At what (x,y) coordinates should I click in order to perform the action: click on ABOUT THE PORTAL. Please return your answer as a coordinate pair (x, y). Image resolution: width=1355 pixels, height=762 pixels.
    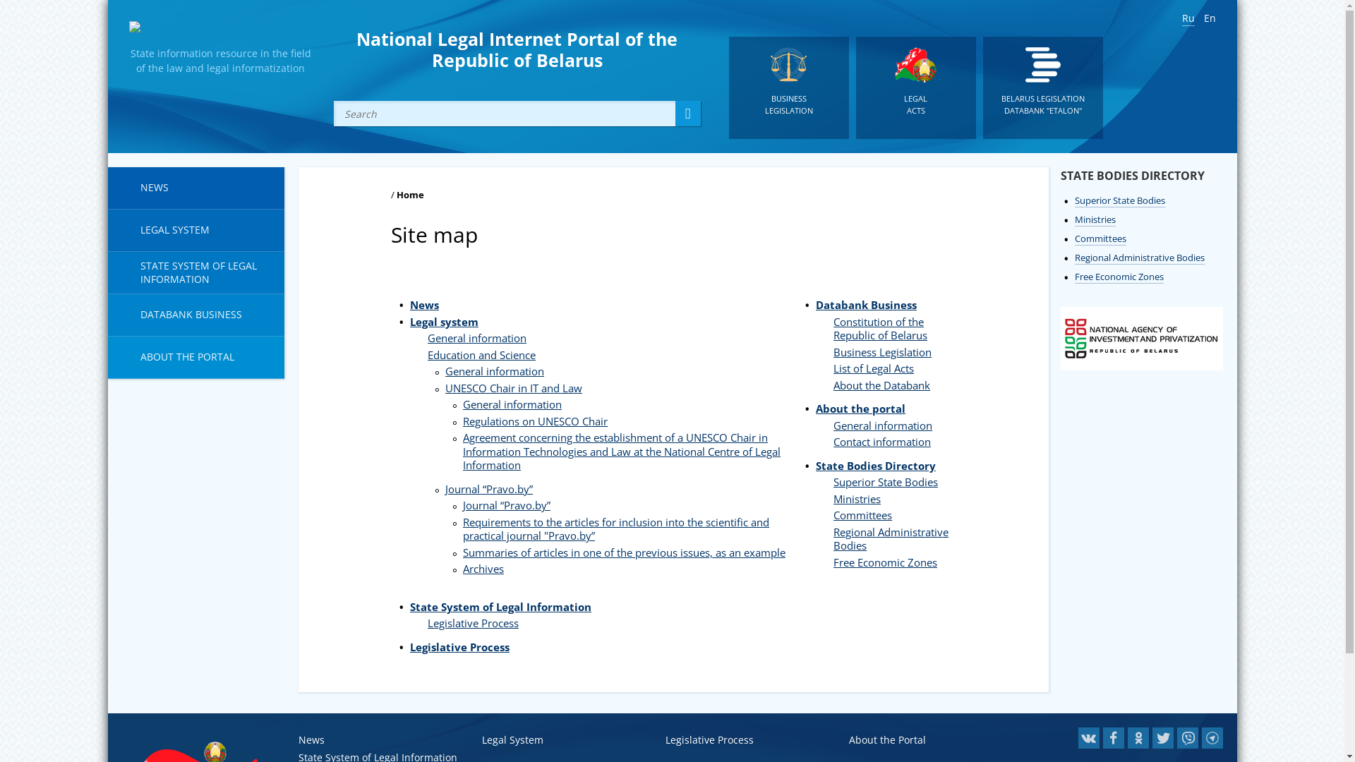
    Looking at the image, I should click on (195, 358).